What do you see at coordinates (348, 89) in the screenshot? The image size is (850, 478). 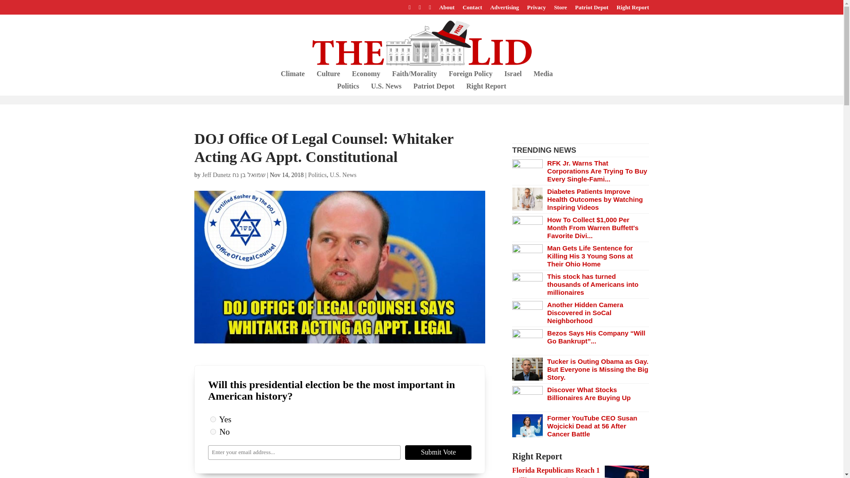 I see `Politics` at bounding box center [348, 89].